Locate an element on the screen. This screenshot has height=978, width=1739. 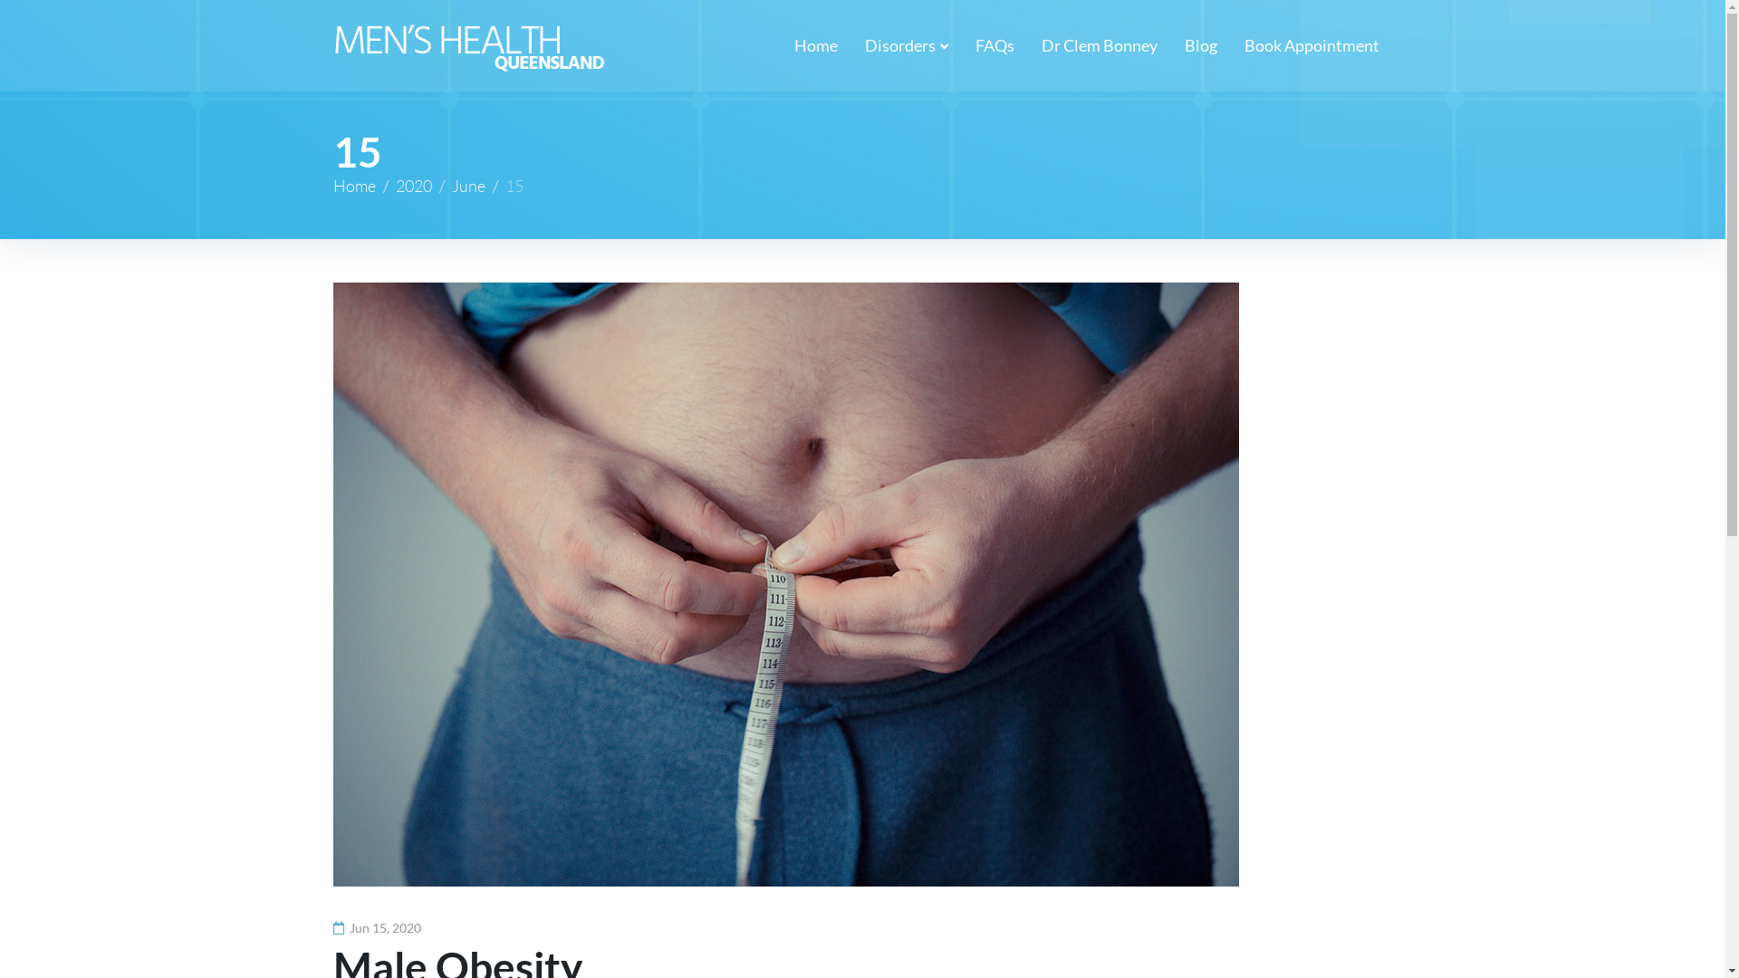
Jun 15, 2020 is located at coordinates (377, 927).